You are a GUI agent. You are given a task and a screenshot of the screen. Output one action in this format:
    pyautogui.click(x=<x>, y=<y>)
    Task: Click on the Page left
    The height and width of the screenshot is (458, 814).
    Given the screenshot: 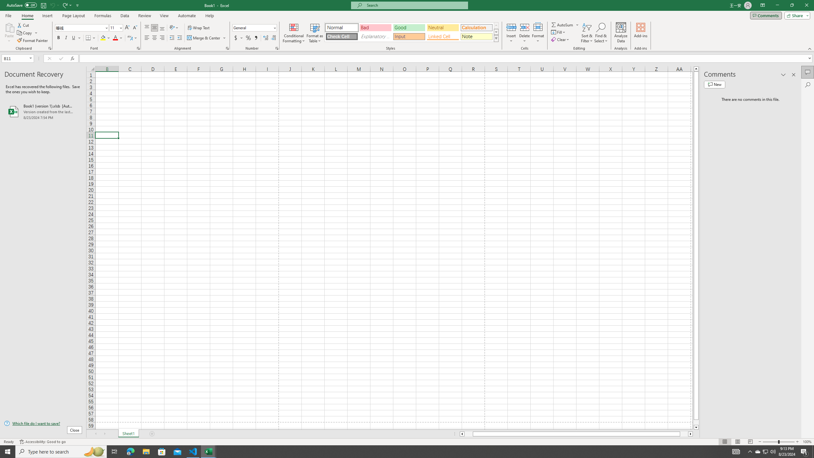 What is the action you would take?
    pyautogui.click(x=469, y=434)
    